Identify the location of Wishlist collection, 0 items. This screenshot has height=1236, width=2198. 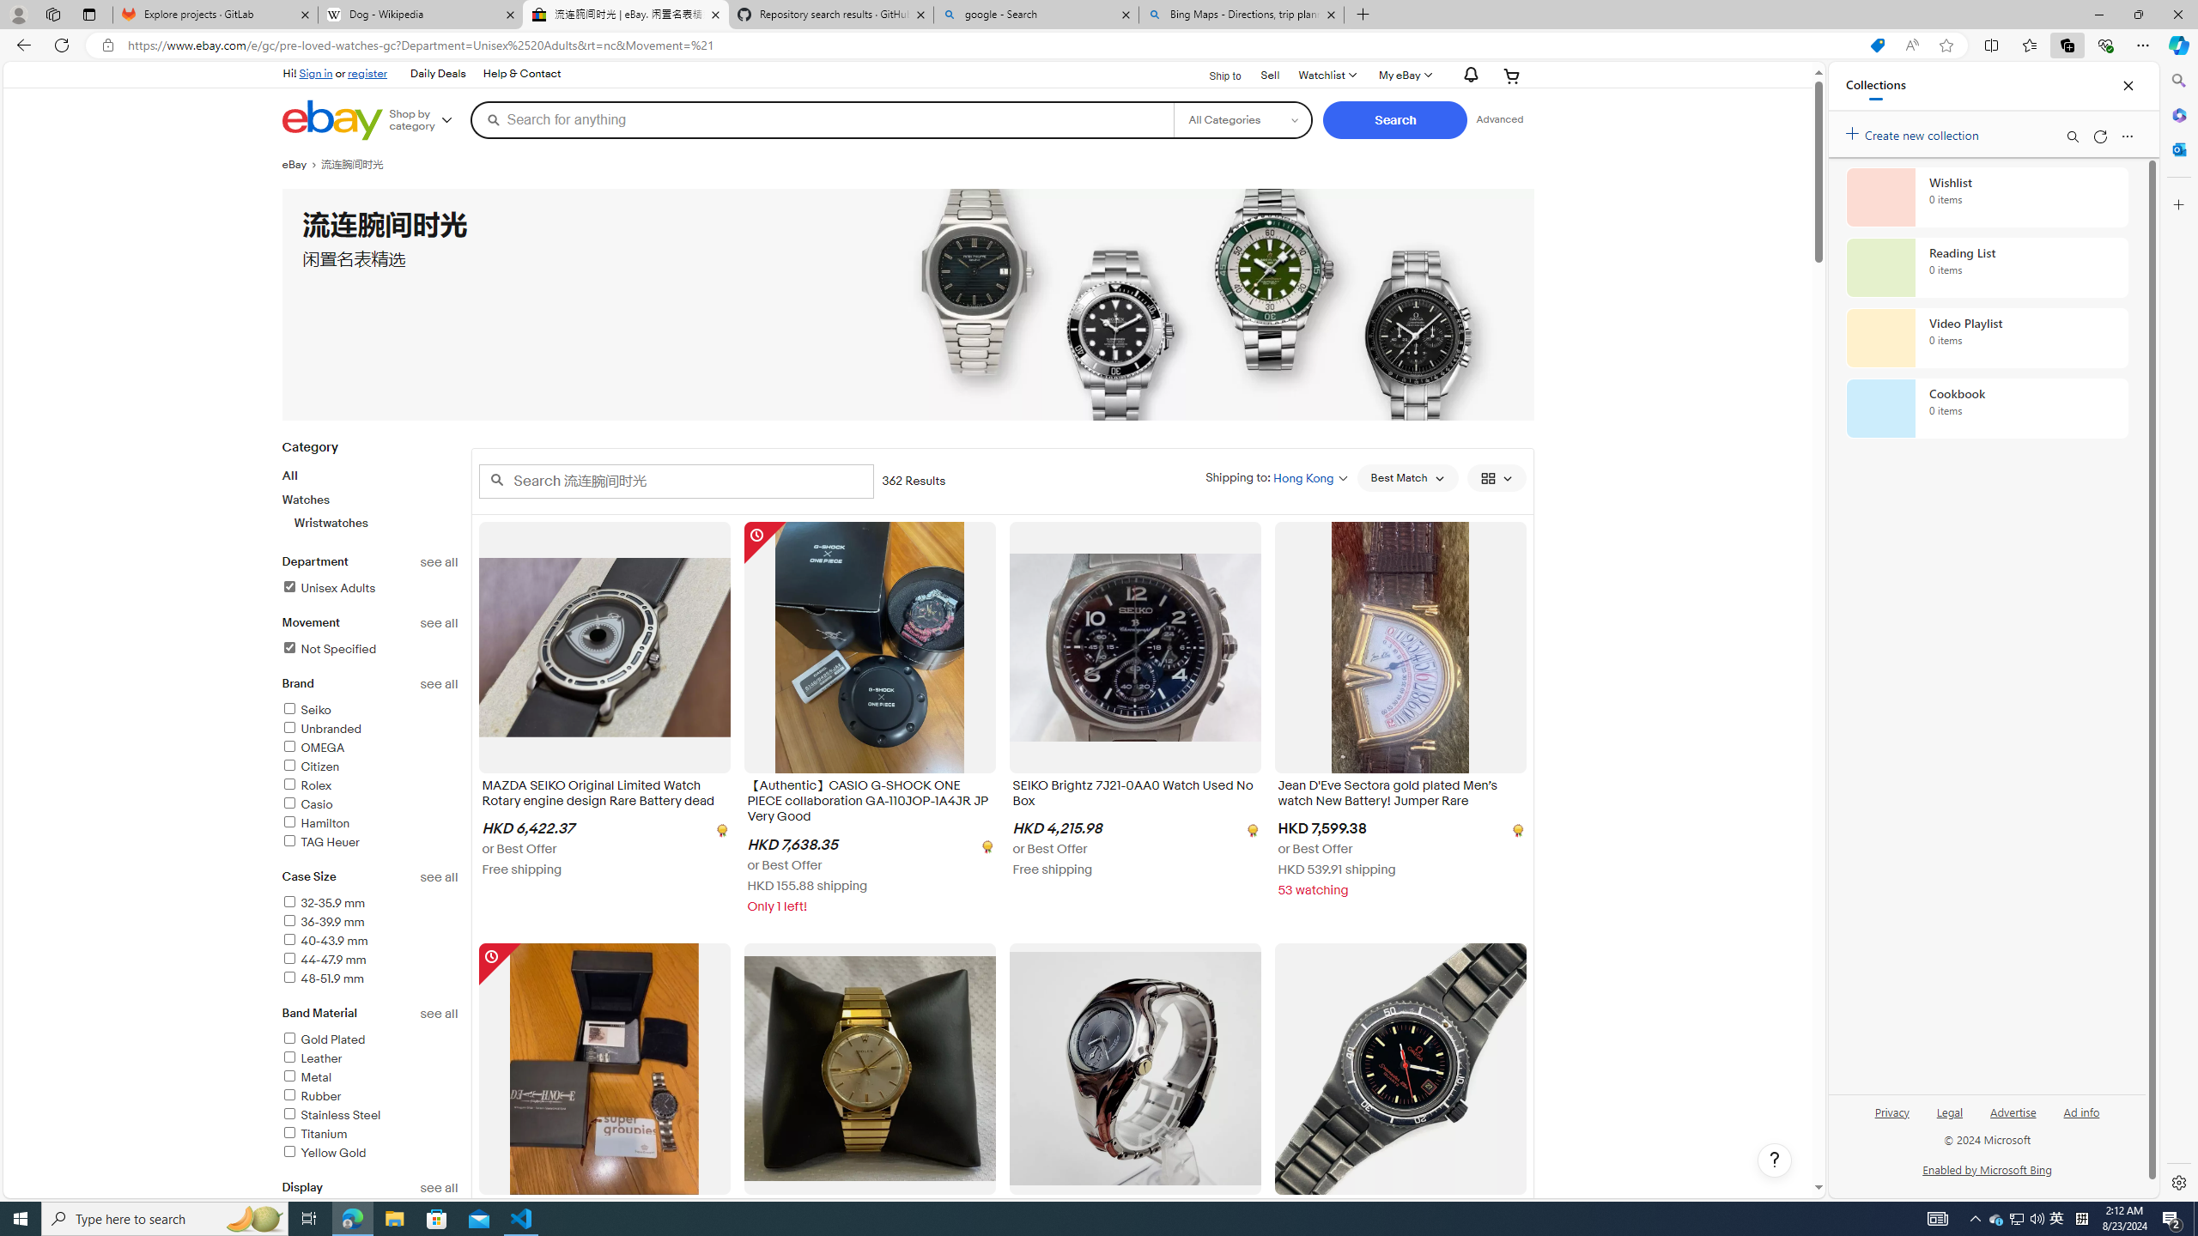
(1987, 197).